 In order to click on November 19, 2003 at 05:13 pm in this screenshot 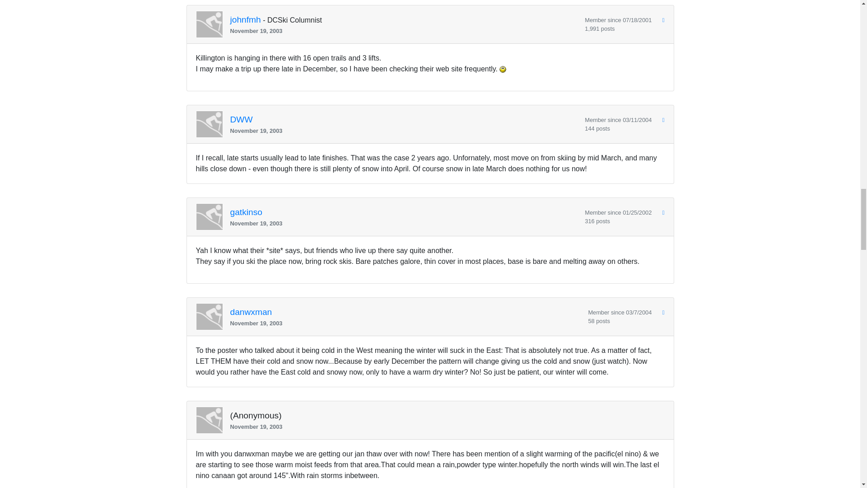, I will do `click(406, 323)`.